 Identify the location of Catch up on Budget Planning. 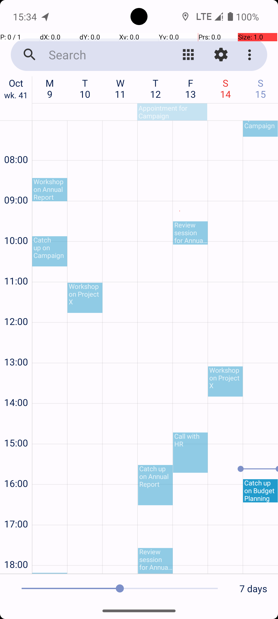
(260, 491).